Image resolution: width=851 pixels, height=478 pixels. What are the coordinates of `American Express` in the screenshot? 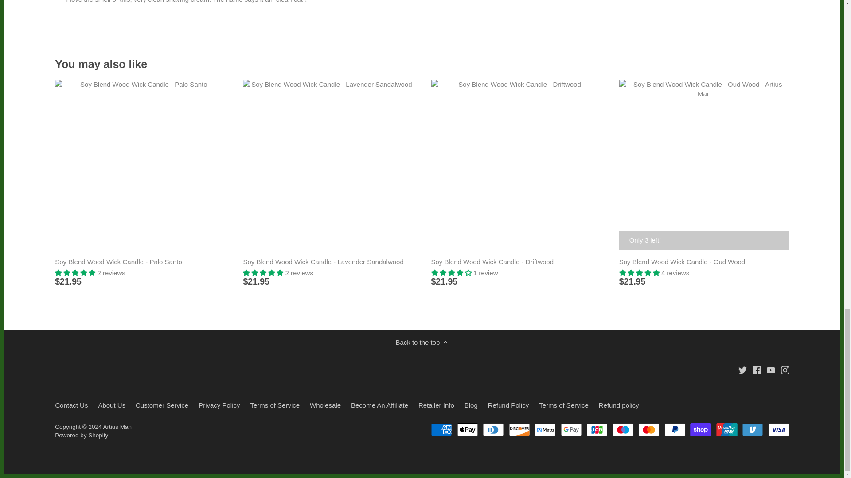 It's located at (441, 429).